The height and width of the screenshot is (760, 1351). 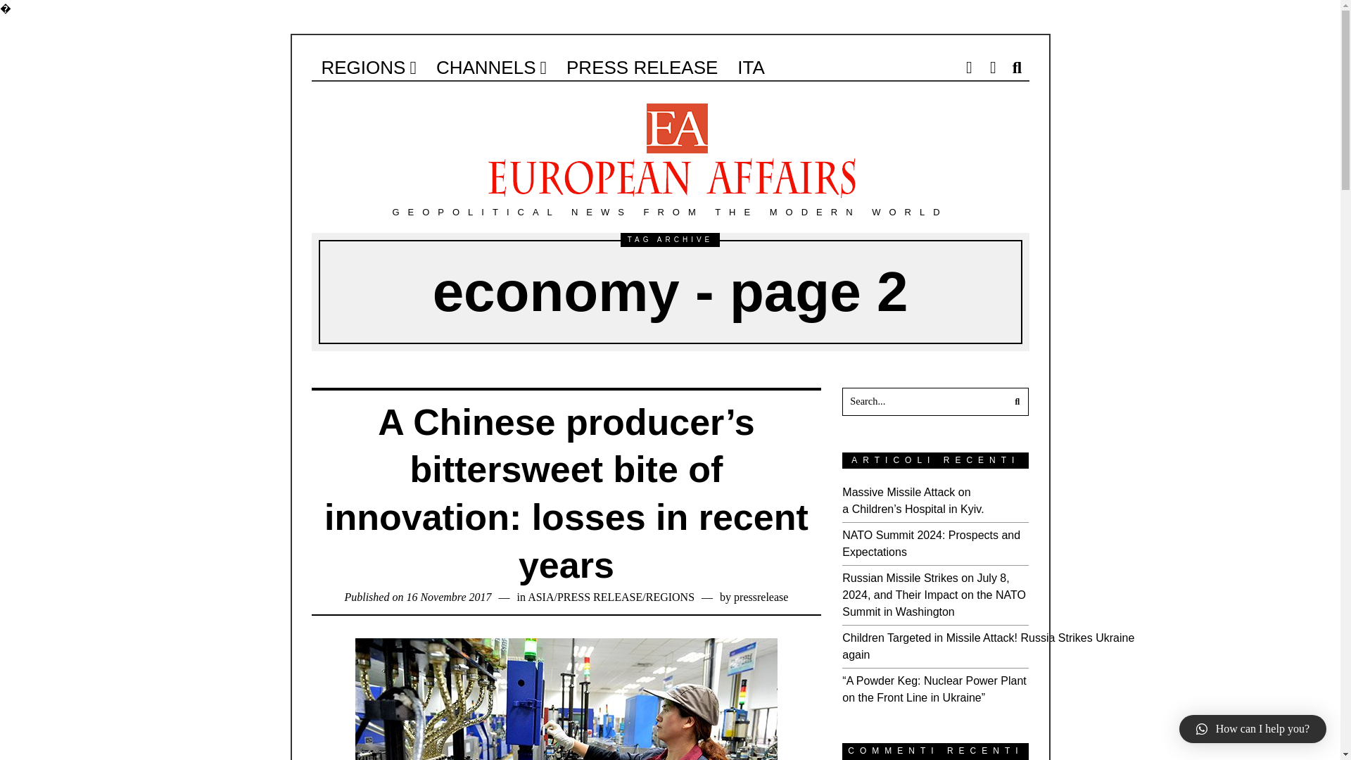 What do you see at coordinates (751, 67) in the screenshot?
I see `ITA` at bounding box center [751, 67].